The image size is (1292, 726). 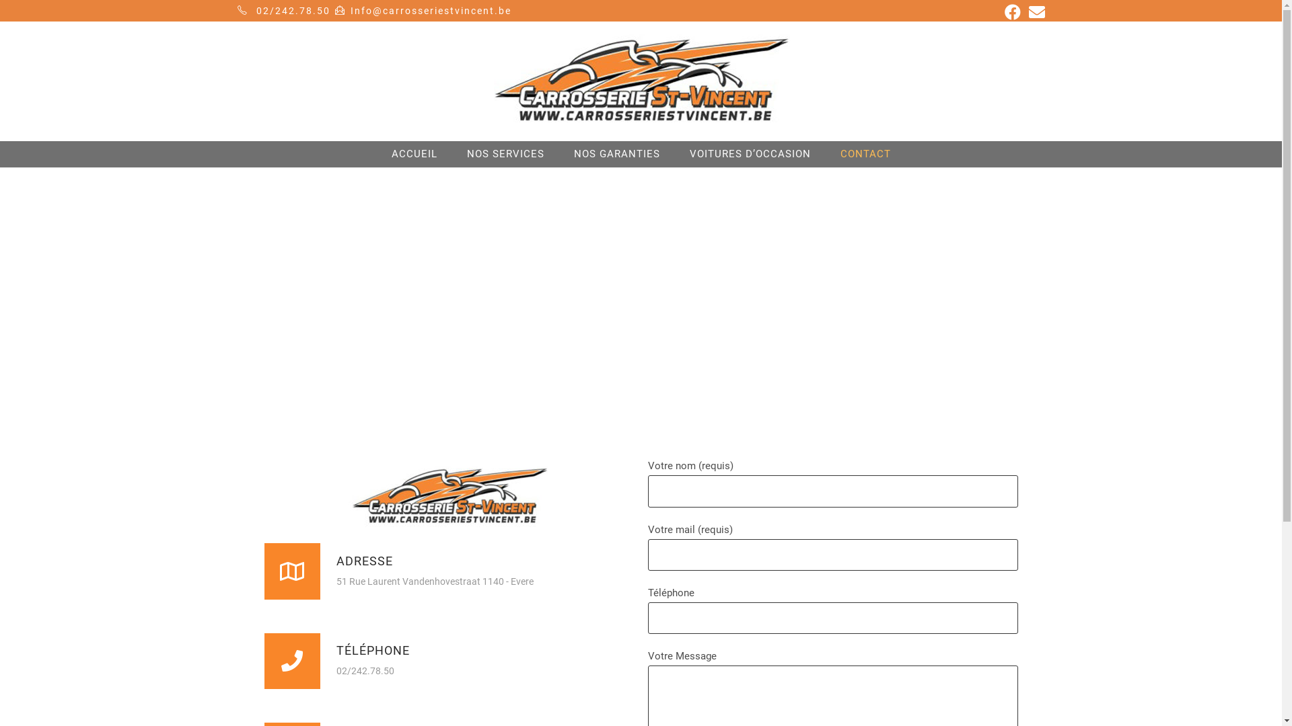 What do you see at coordinates (506, 155) in the screenshot?
I see `NOS SERVICES` at bounding box center [506, 155].